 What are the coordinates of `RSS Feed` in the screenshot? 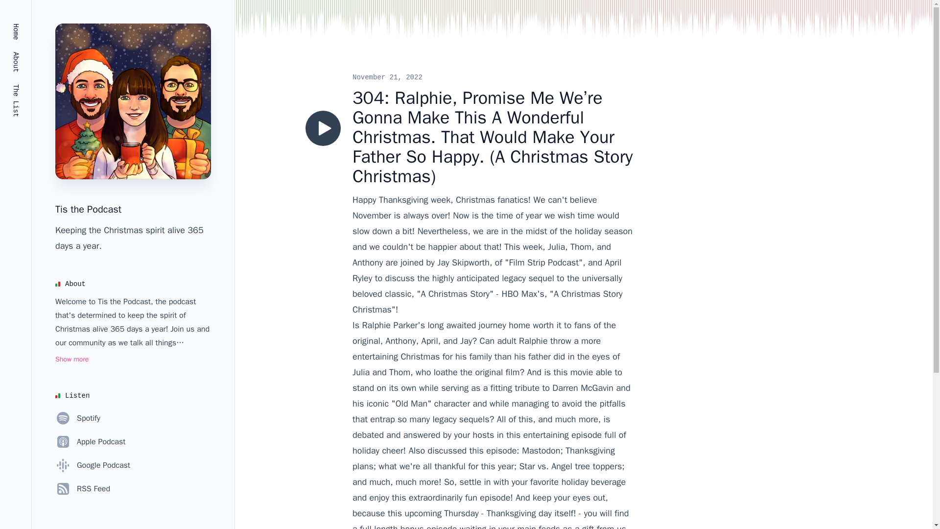 It's located at (82, 489).